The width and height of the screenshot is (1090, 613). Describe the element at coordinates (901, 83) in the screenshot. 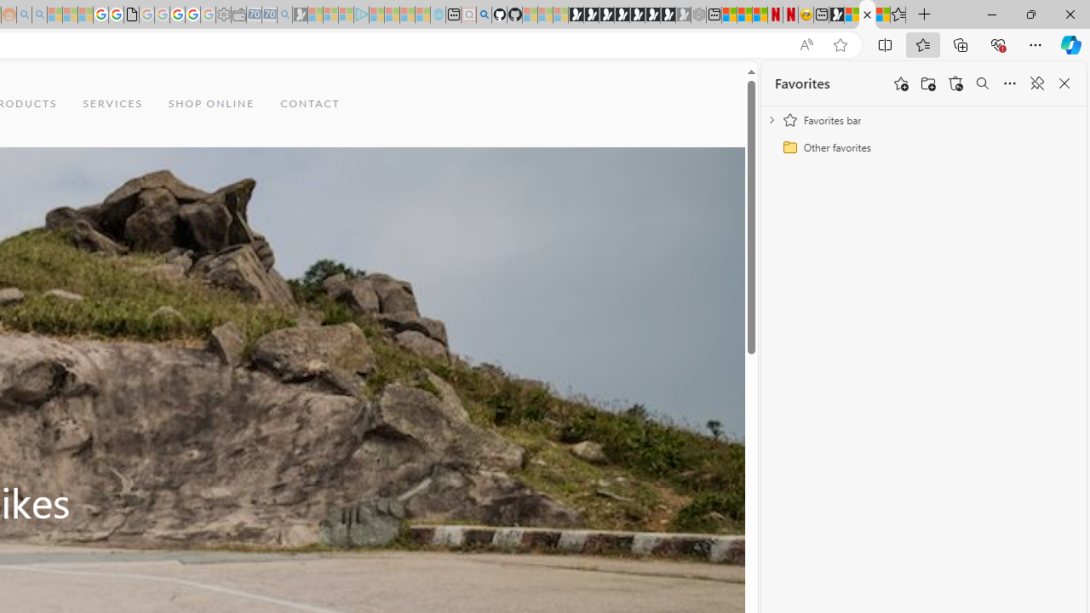

I see `Add this page to favorites` at that location.